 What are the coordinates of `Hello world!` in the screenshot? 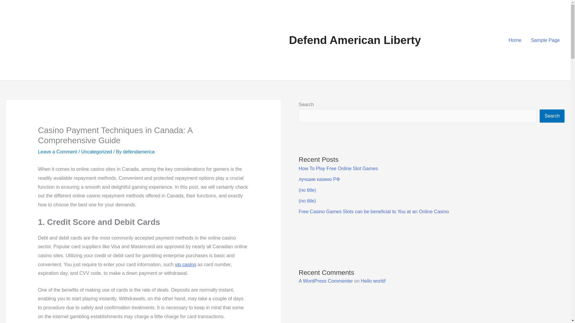 It's located at (373, 281).